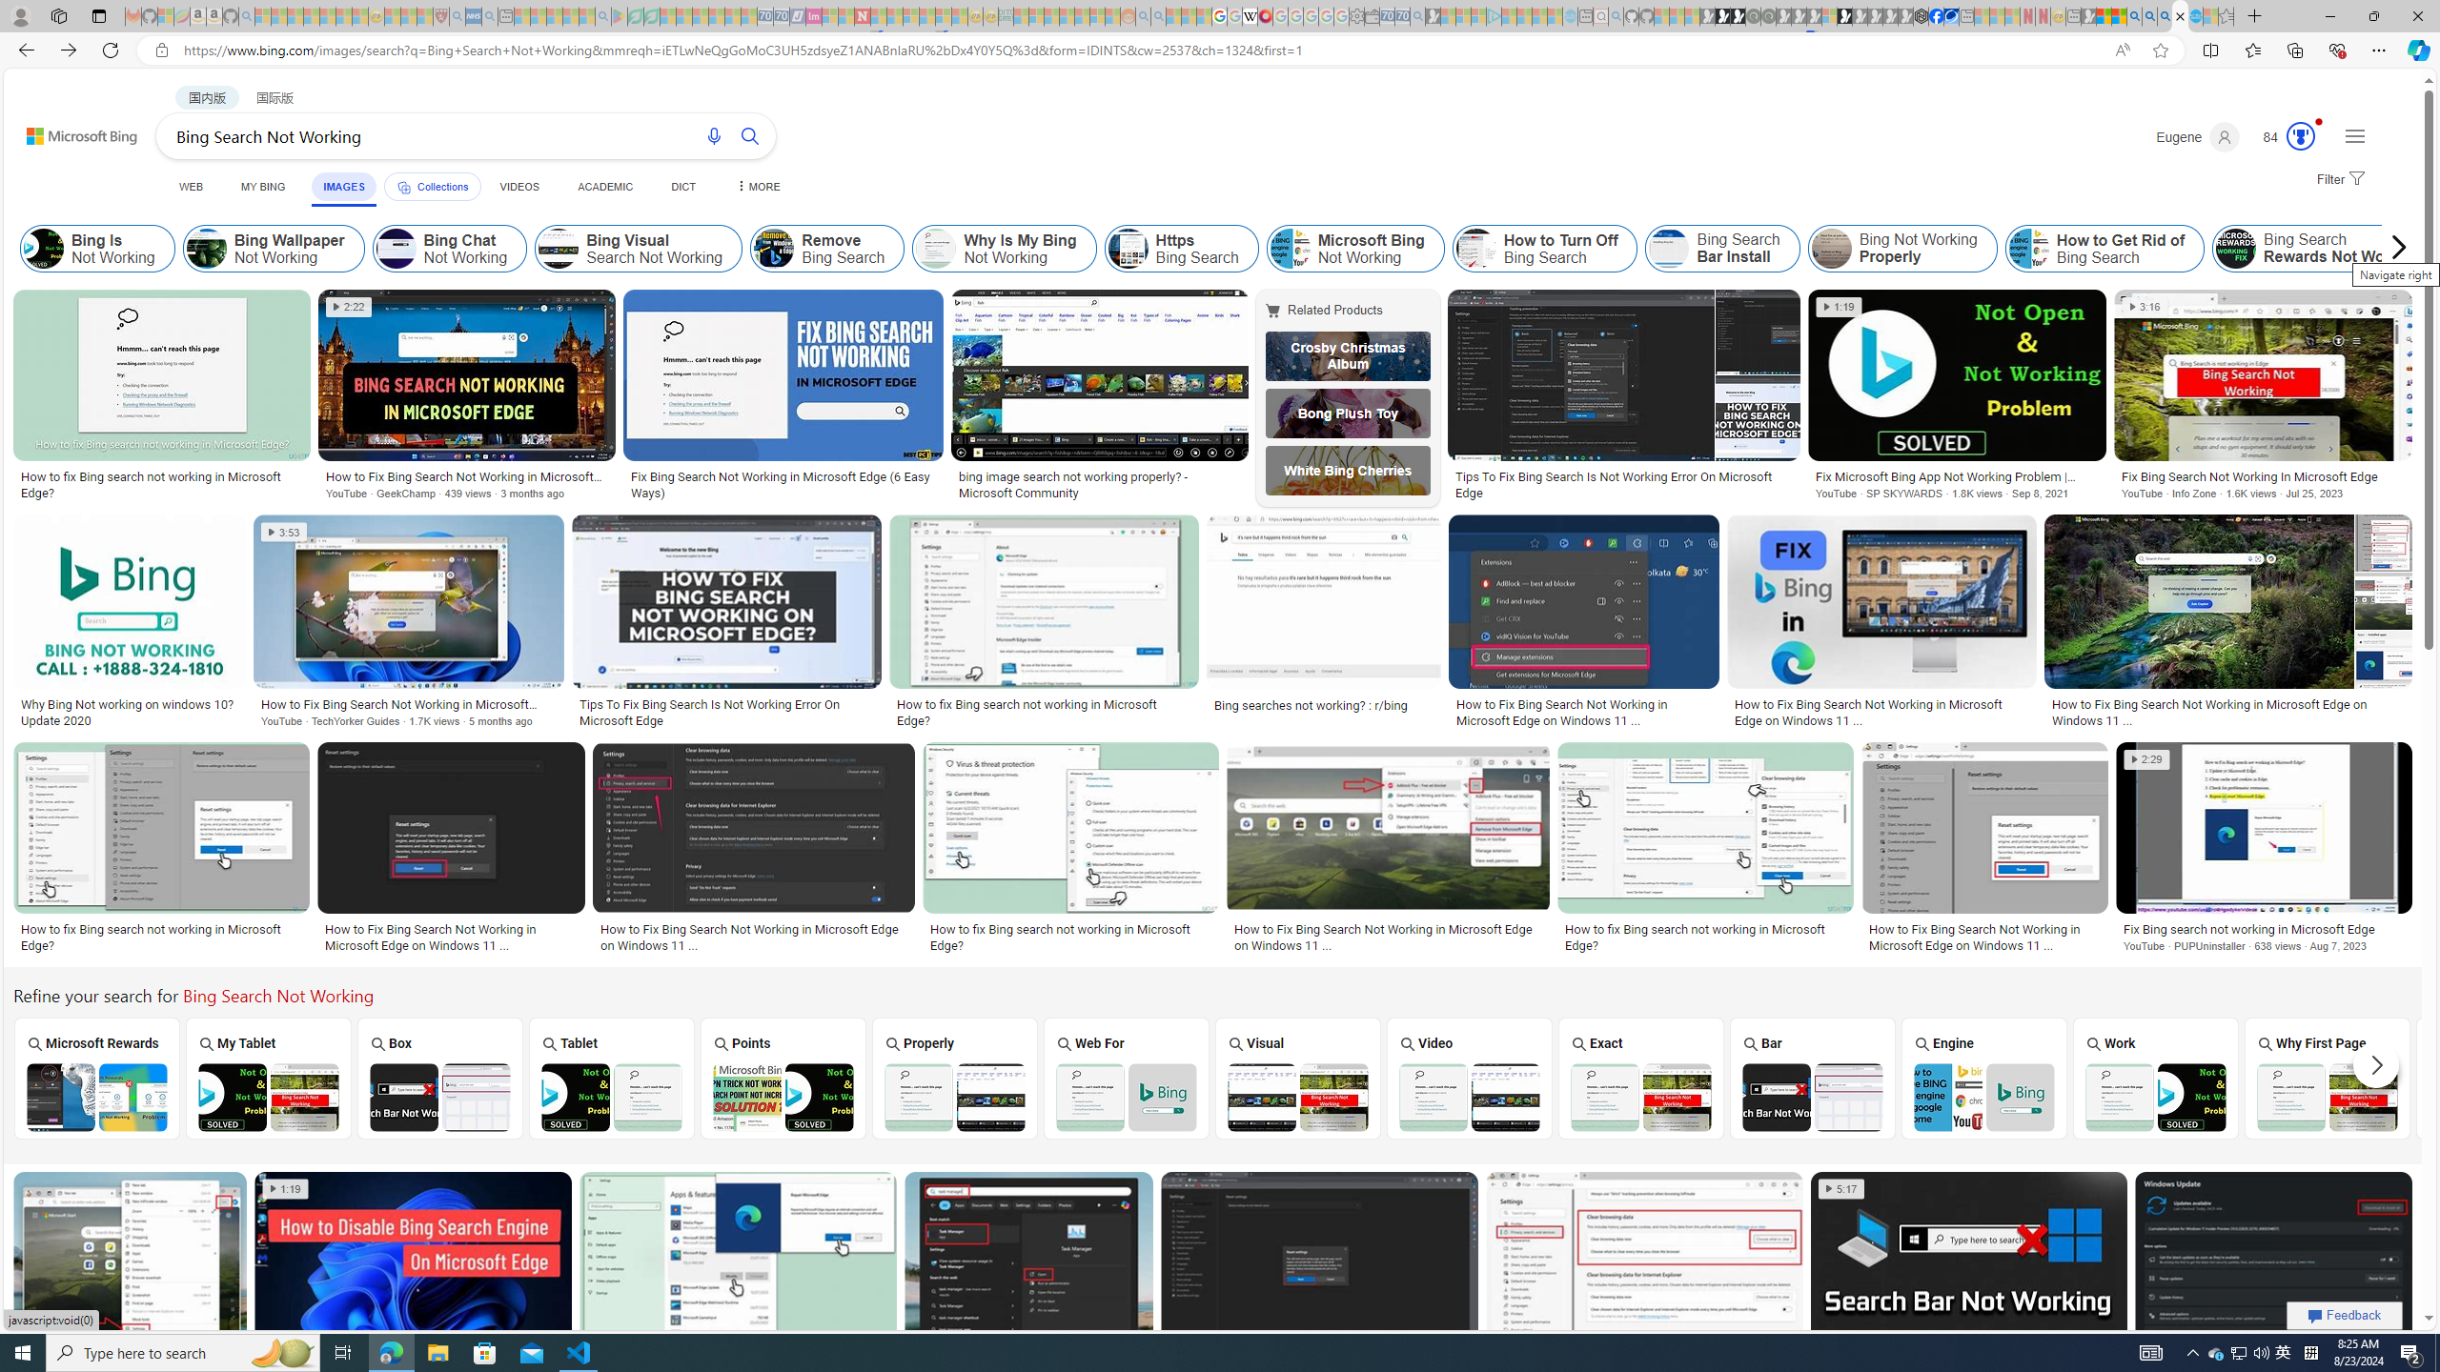 Image resolution: width=2440 pixels, height=1372 pixels. What do you see at coordinates (94, 1077) in the screenshot?
I see `Microsoft Rewards` at bounding box center [94, 1077].